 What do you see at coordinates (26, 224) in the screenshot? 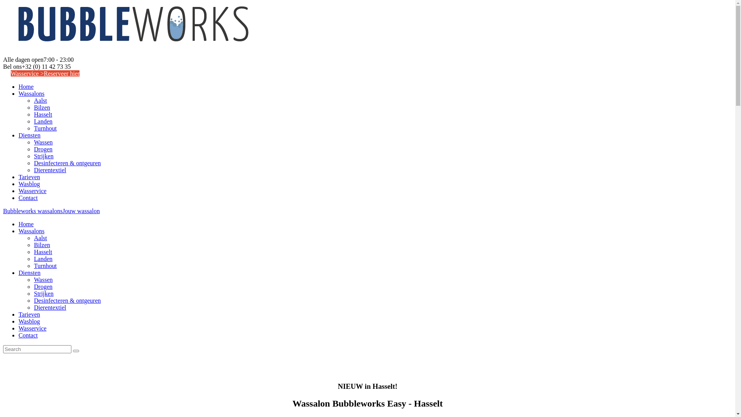
I see `Home` at bounding box center [26, 224].